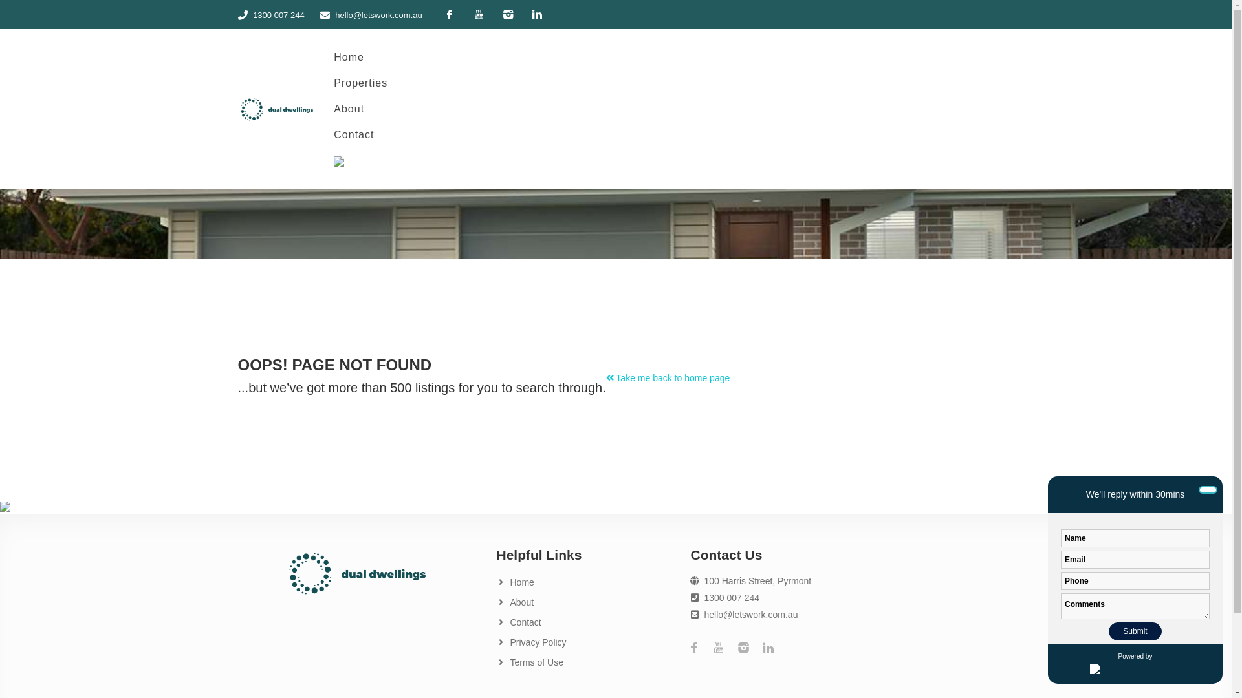  Describe the element at coordinates (521, 583) in the screenshot. I see `Home` at that location.